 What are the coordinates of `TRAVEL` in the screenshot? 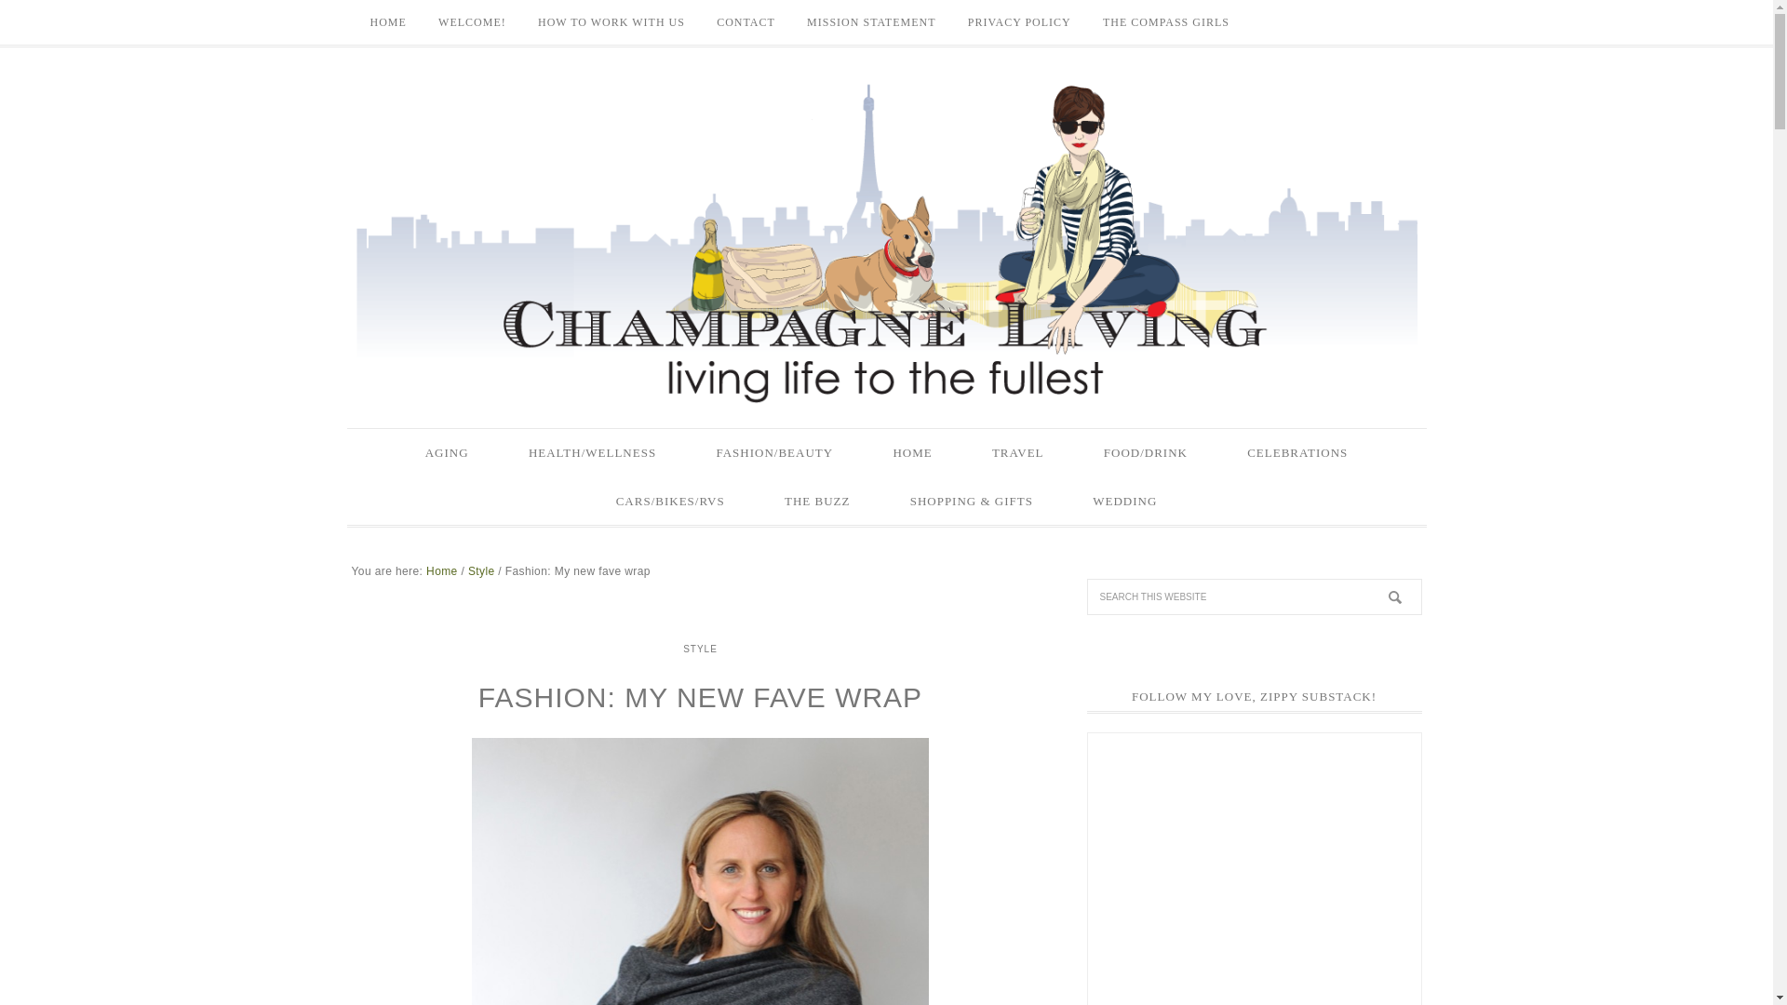 It's located at (1018, 453).